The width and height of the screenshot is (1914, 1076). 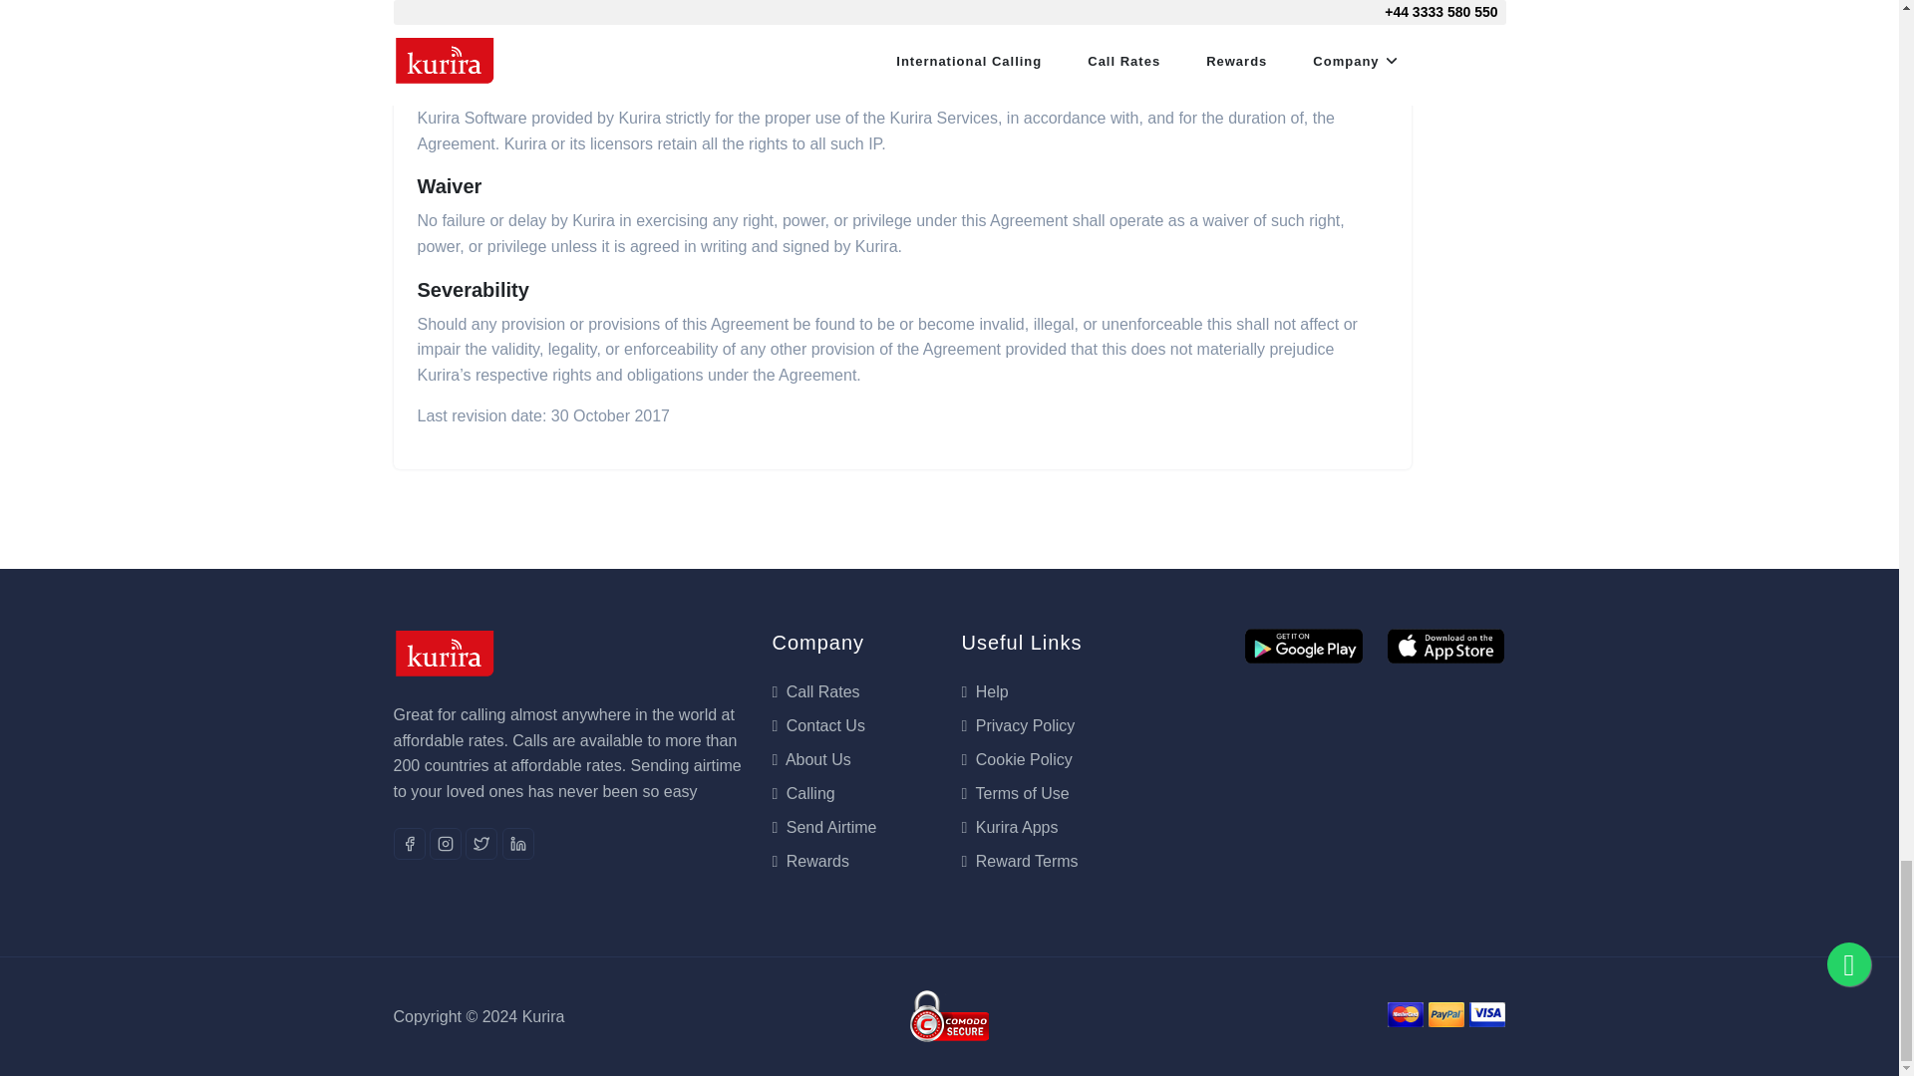 What do you see at coordinates (817, 725) in the screenshot?
I see `Contact Us` at bounding box center [817, 725].